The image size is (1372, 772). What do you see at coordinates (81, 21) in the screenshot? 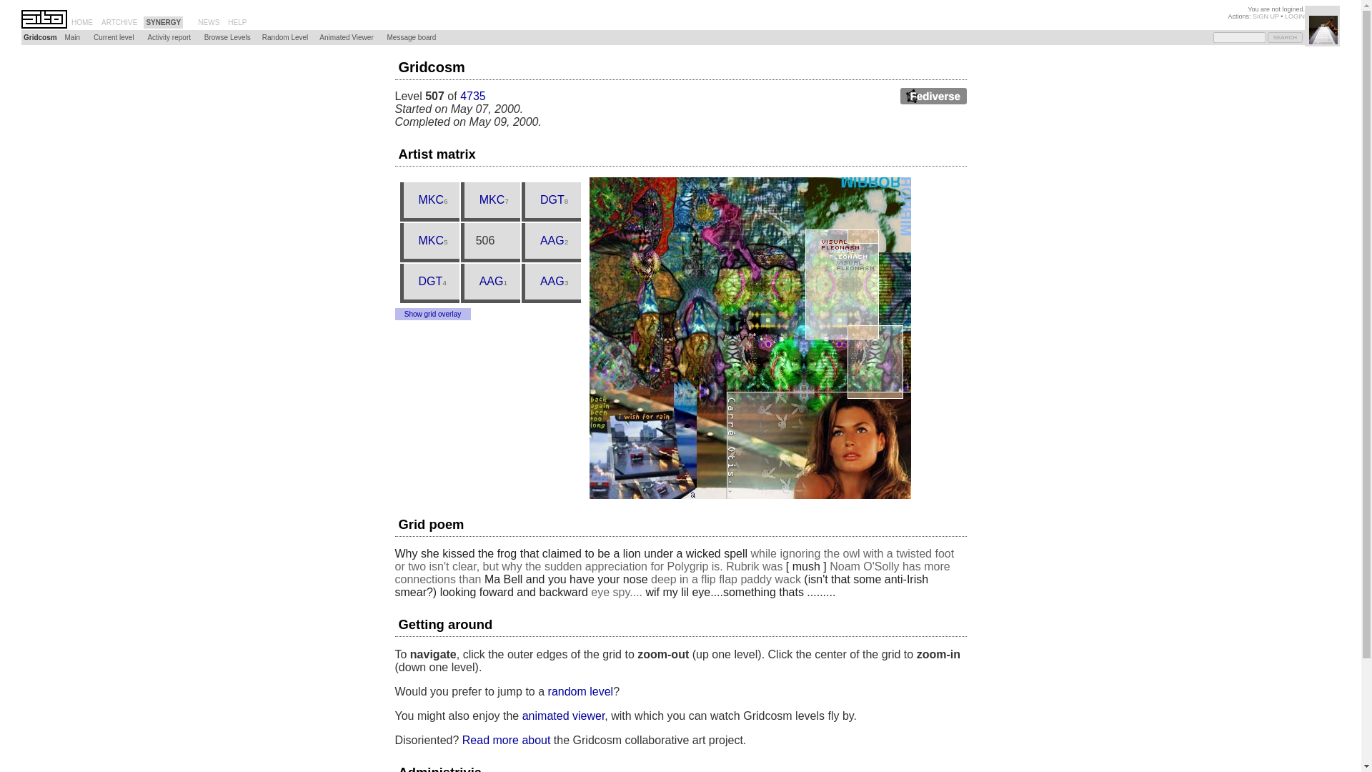
I see `The main page of SITO.org.` at bounding box center [81, 21].